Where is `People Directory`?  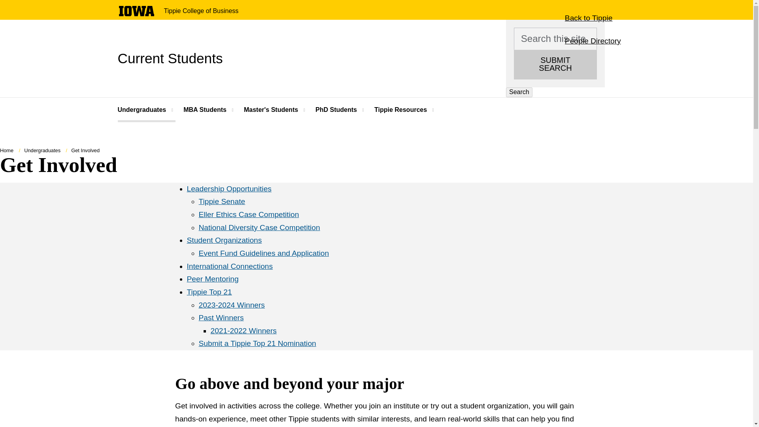 People Directory is located at coordinates (593, 41).